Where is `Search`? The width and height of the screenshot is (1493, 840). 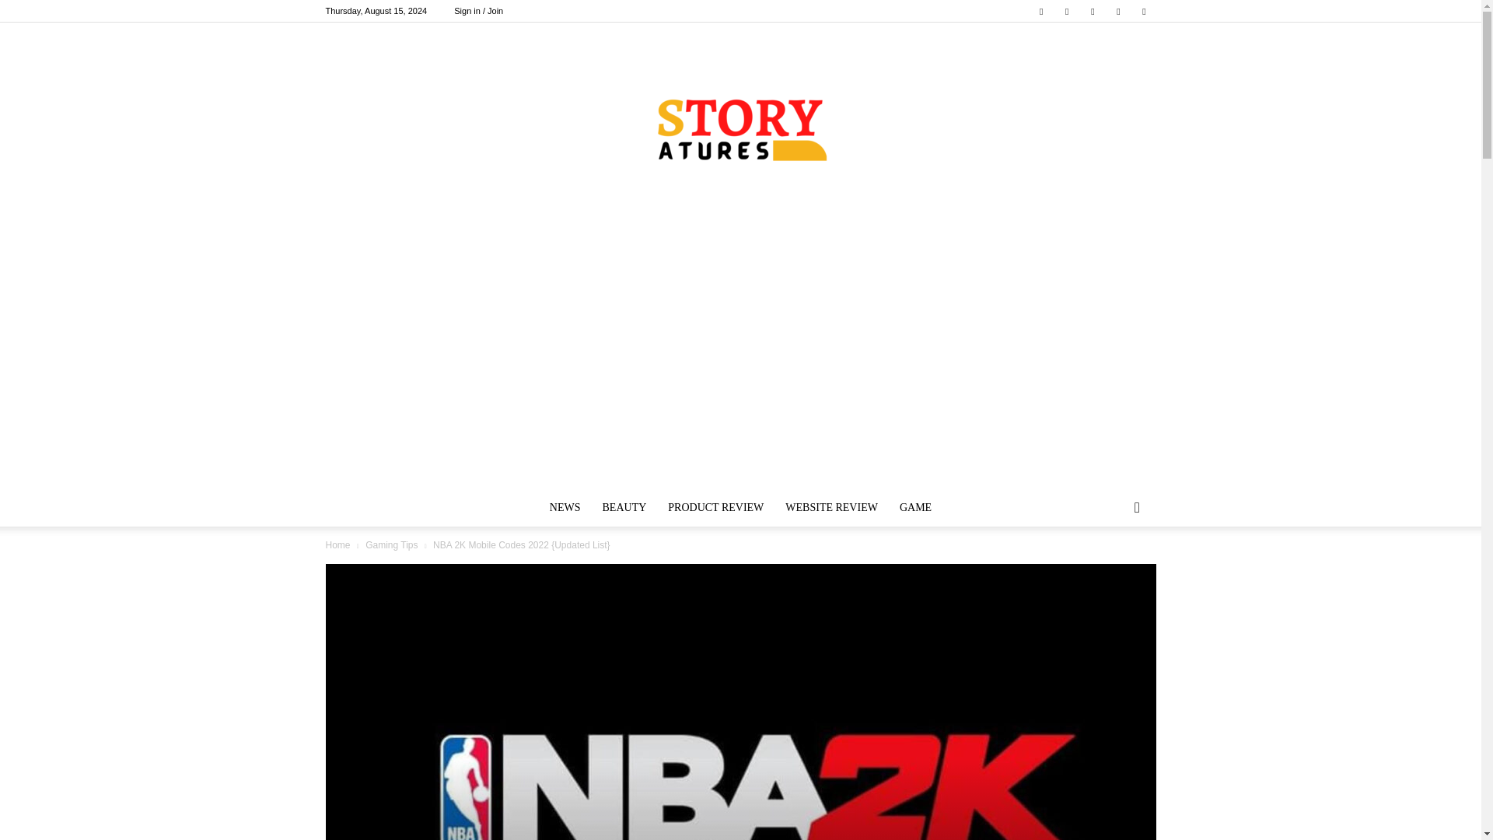
Search is located at coordinates (1112, 570).